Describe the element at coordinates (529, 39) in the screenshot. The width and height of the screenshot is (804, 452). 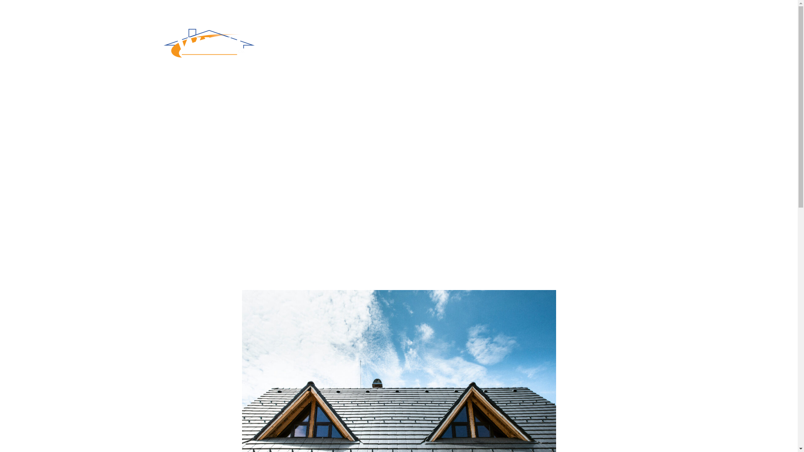
I see `Reviews` at that location.